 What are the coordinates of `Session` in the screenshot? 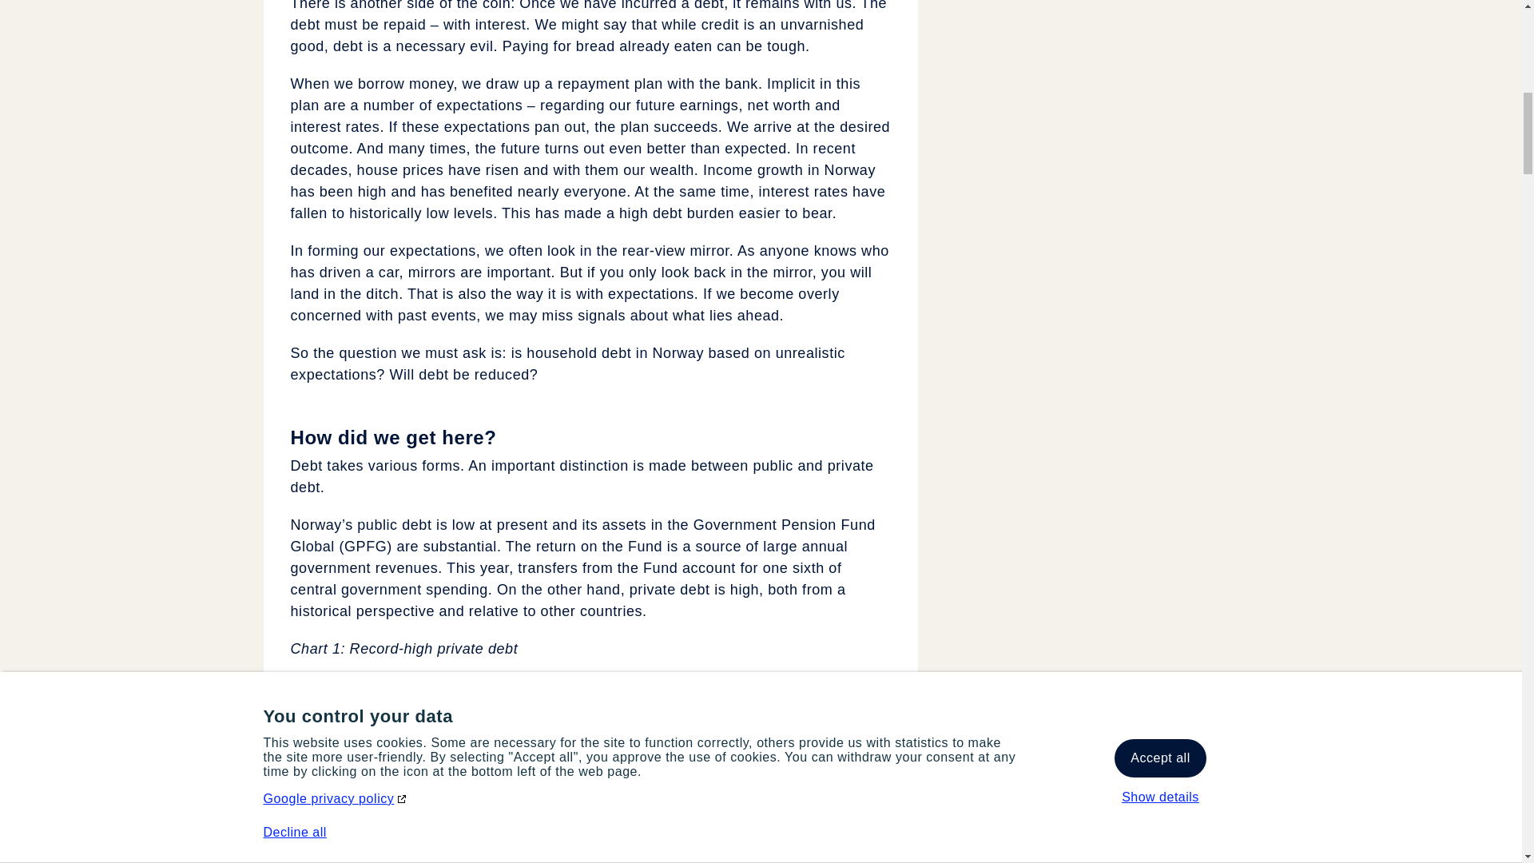 It's located at (1035, 242).